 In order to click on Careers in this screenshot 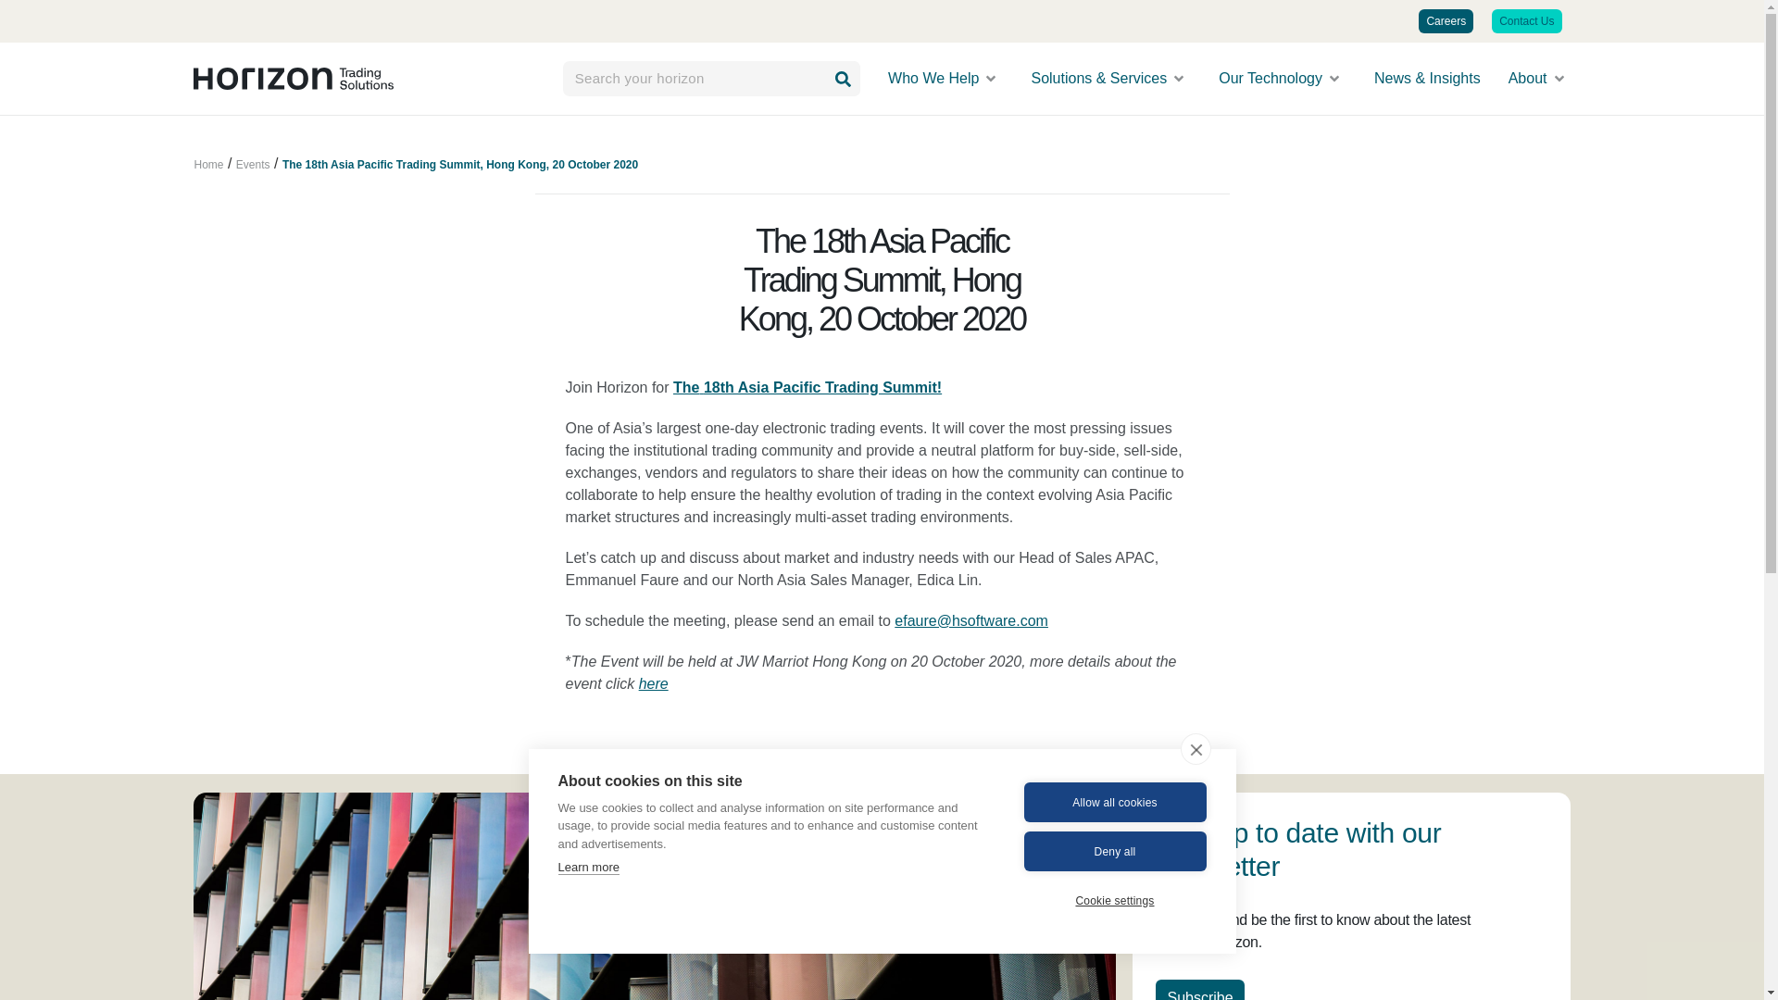, I will do `click(1446, 20)`.